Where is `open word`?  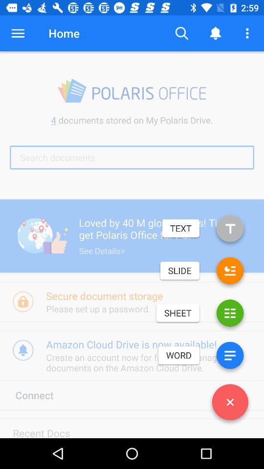
open word is located at coordinates (230, 358).